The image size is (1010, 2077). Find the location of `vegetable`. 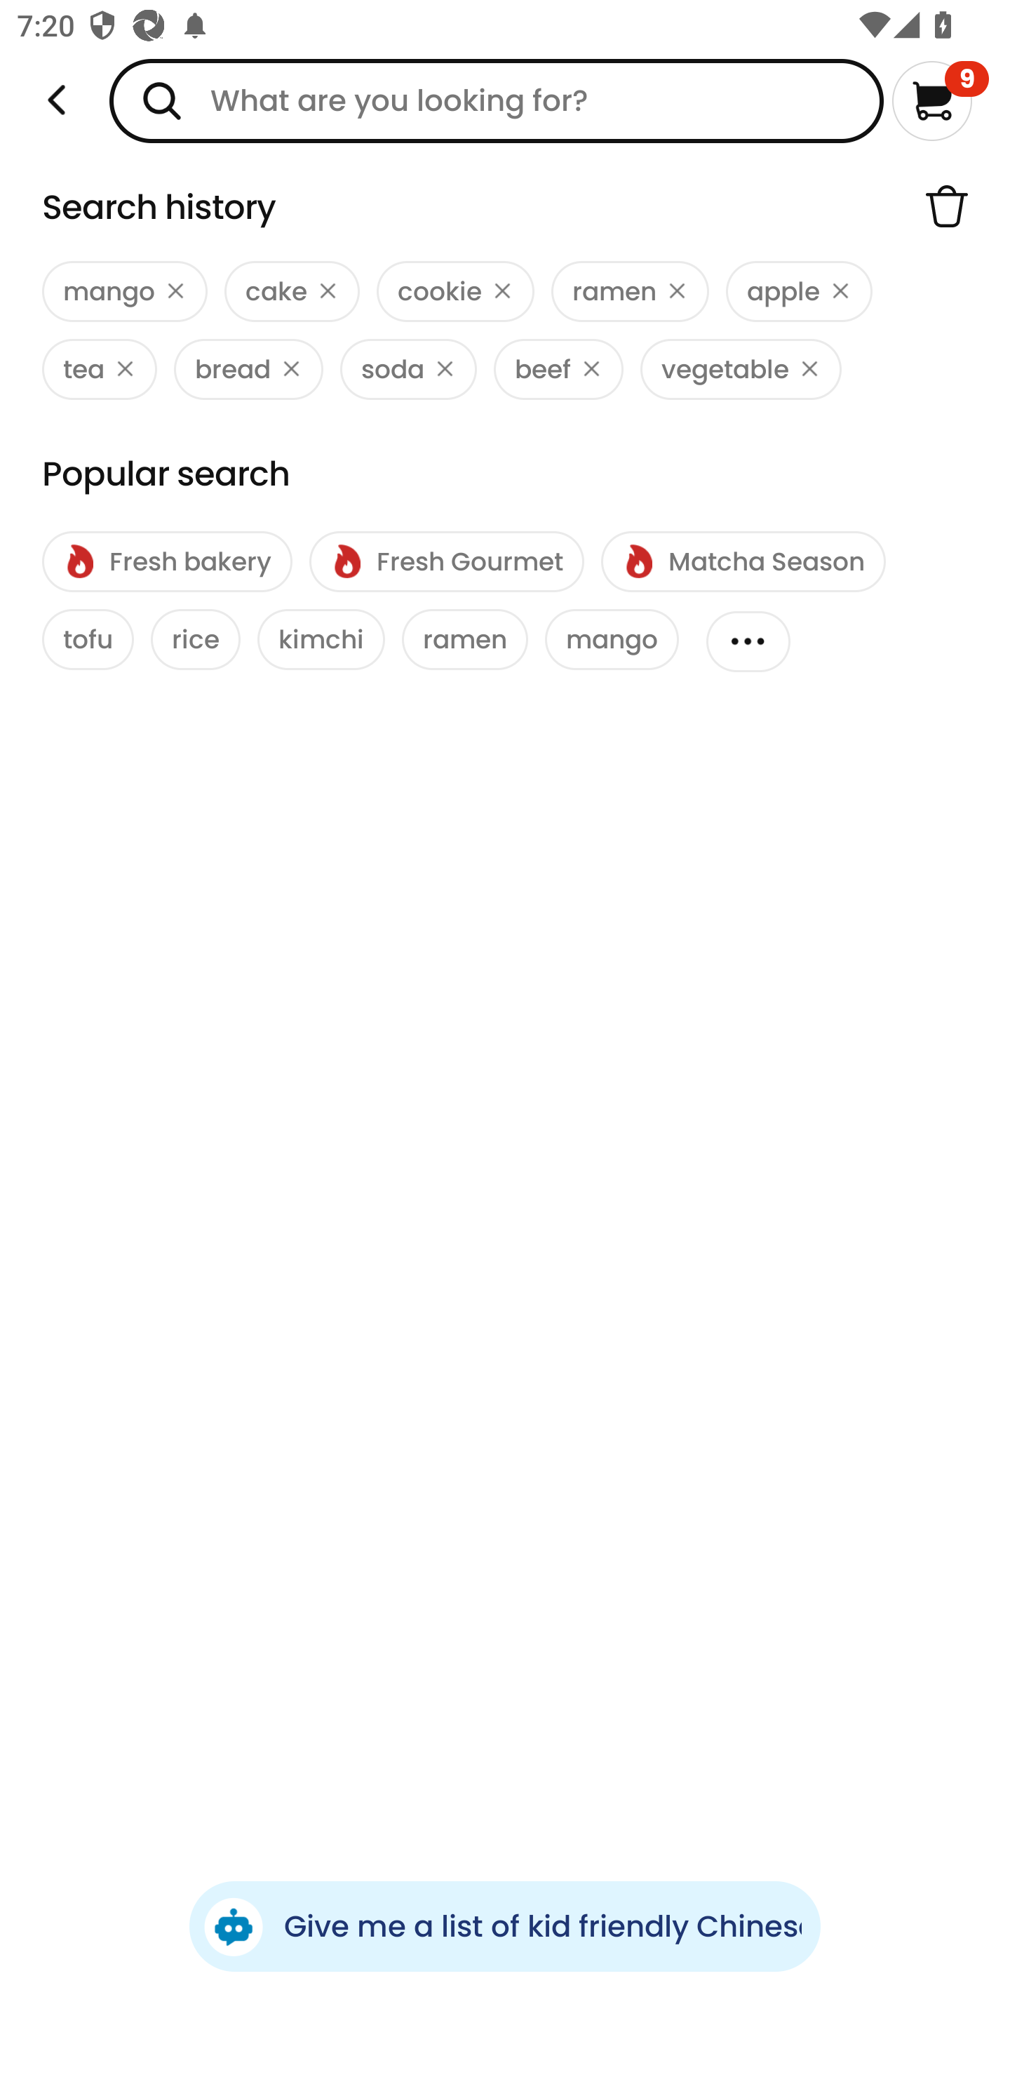

vegetable is located at coordinates (741, 369).